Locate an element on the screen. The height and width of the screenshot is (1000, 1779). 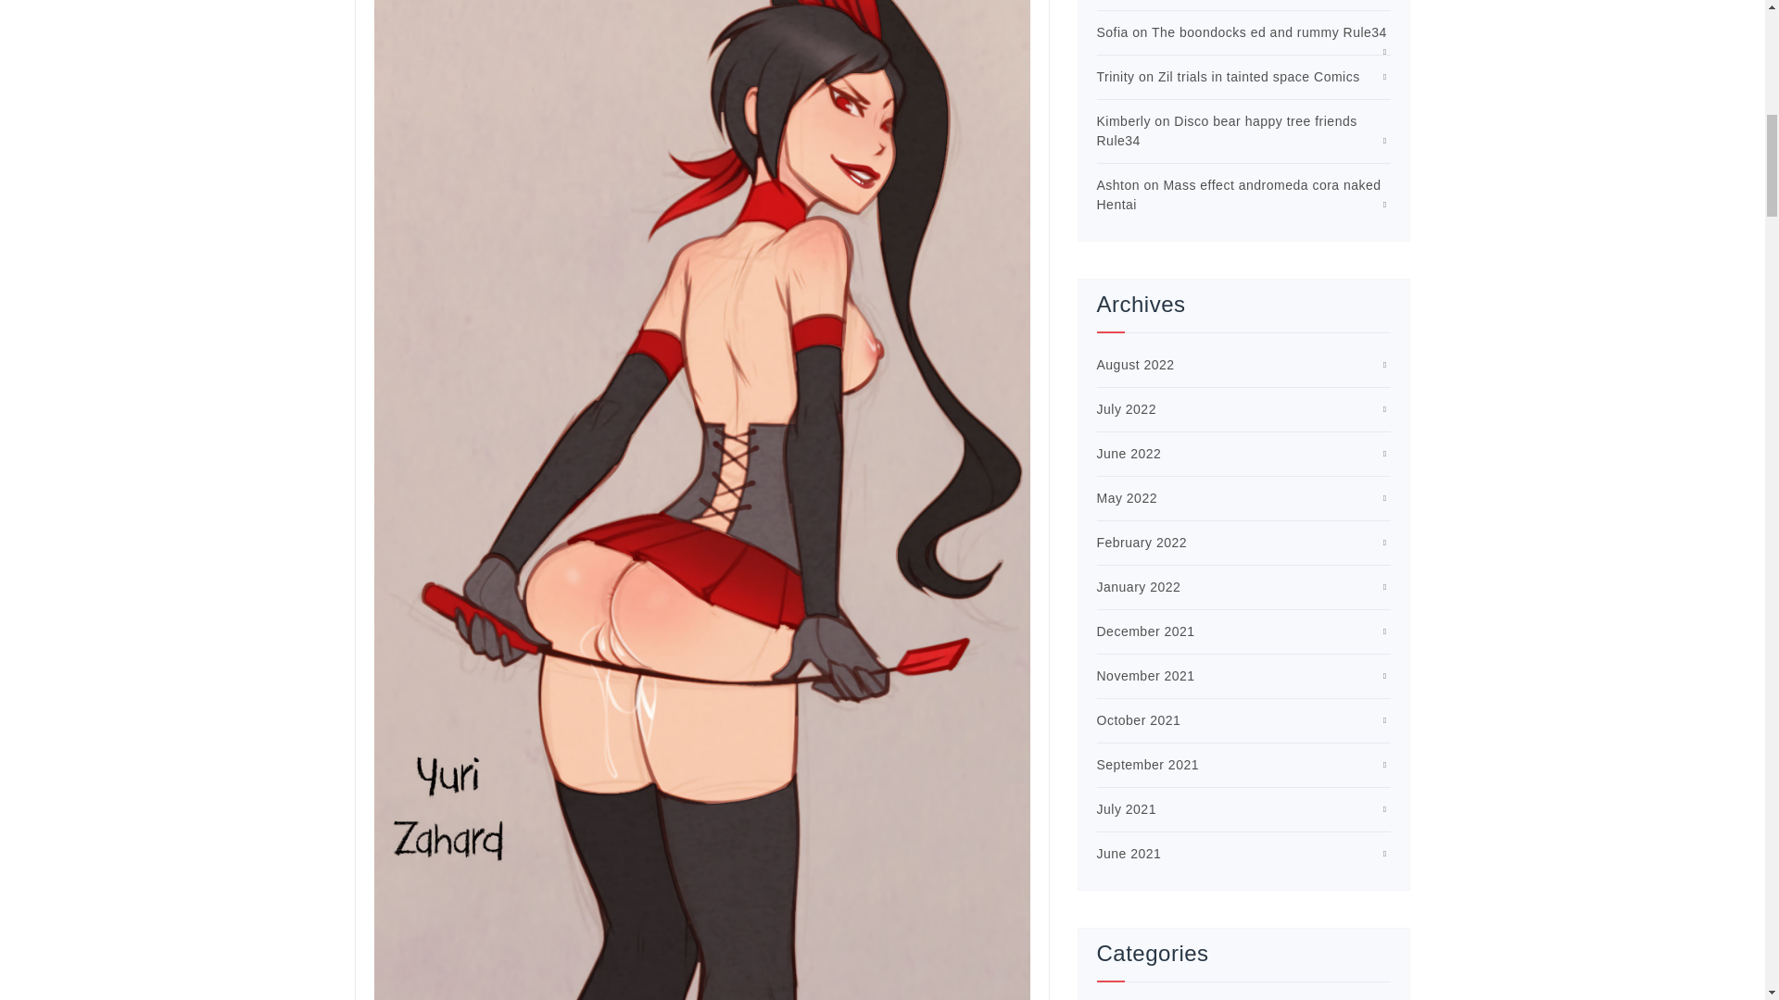
Mass effect andromeda cora naked Hentai is located at coordinates (1240, 194).